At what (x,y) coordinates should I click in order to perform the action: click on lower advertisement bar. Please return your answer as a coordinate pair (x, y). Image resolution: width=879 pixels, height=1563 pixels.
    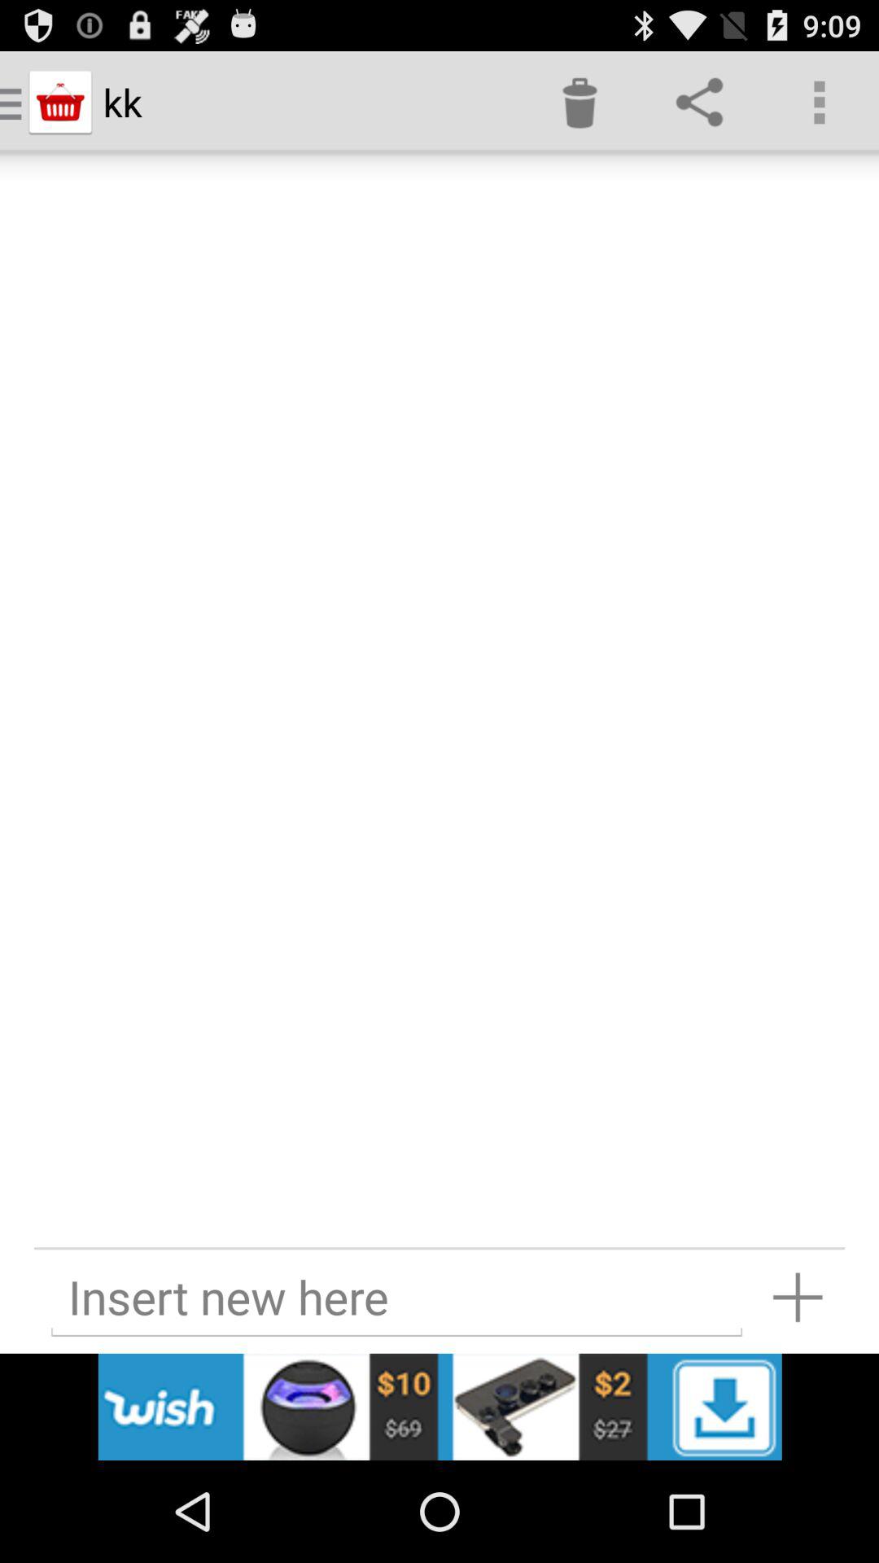
    Looking at the image, I should click on (439, 1407).